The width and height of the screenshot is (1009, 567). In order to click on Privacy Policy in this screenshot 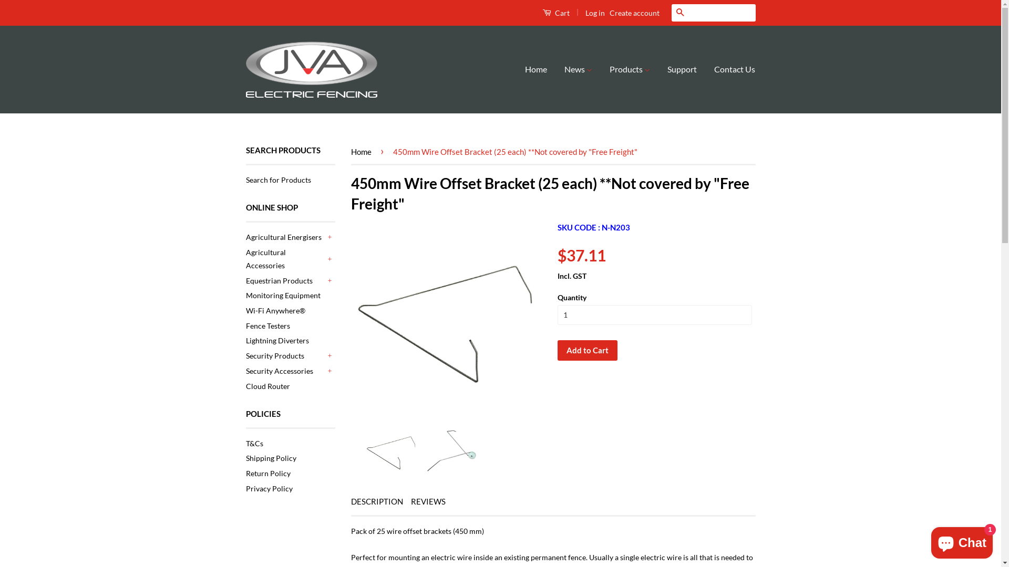, I will do `click(269, 488)`.